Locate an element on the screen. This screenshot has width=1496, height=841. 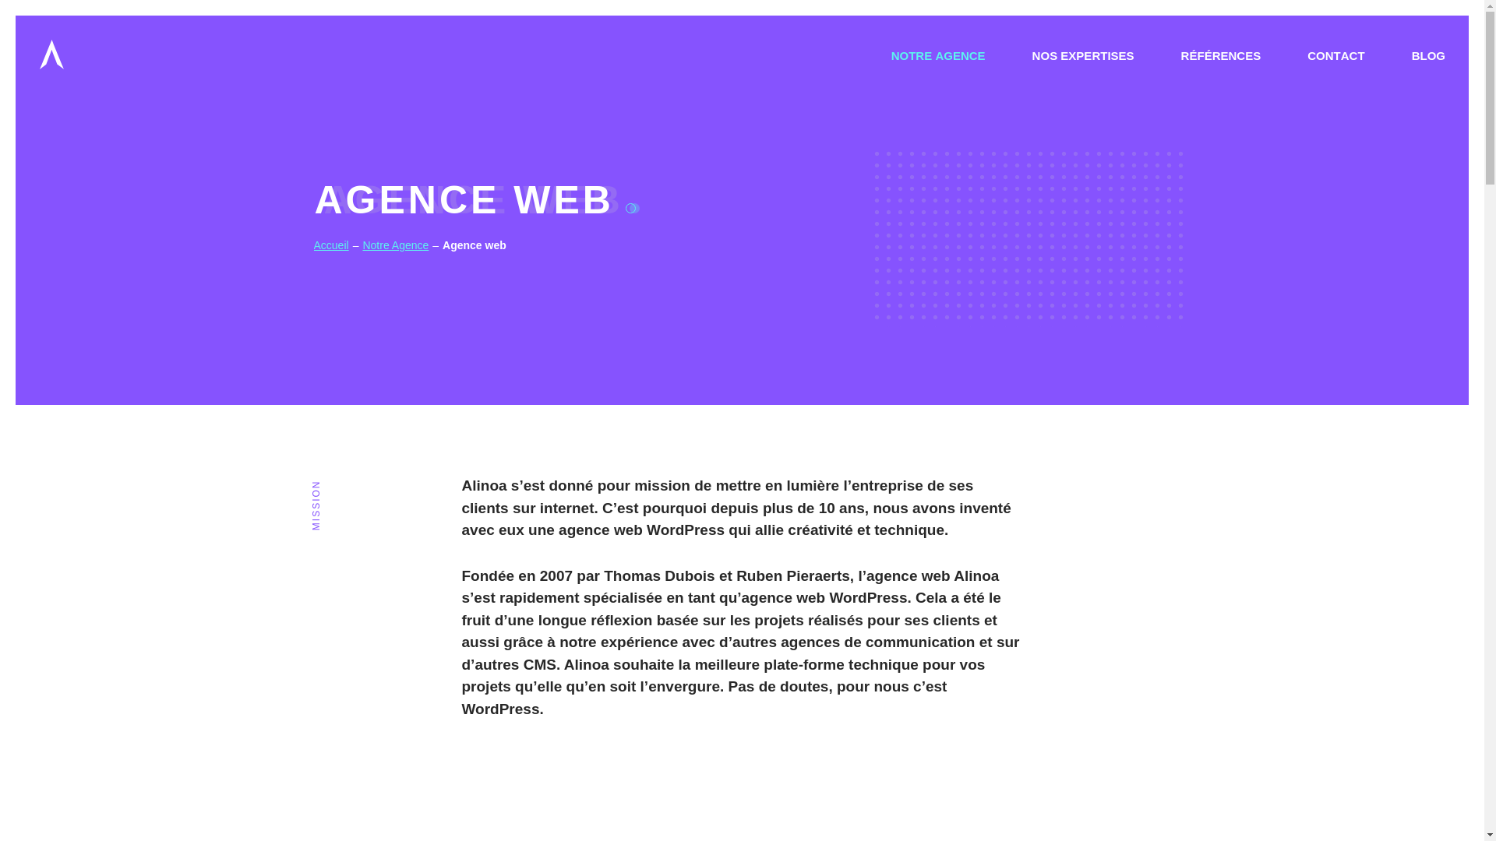
Accueil is located at coordinates (330, 246).